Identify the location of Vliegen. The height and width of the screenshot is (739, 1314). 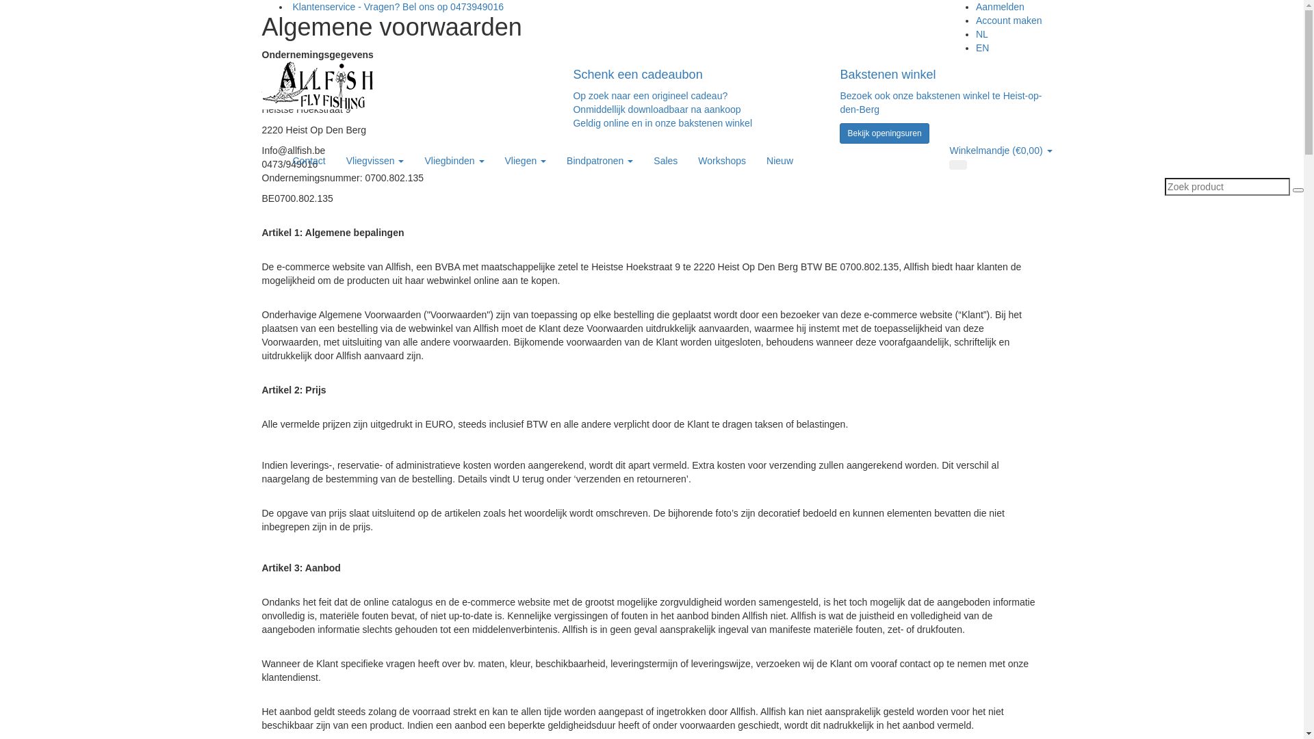
(526, 161).